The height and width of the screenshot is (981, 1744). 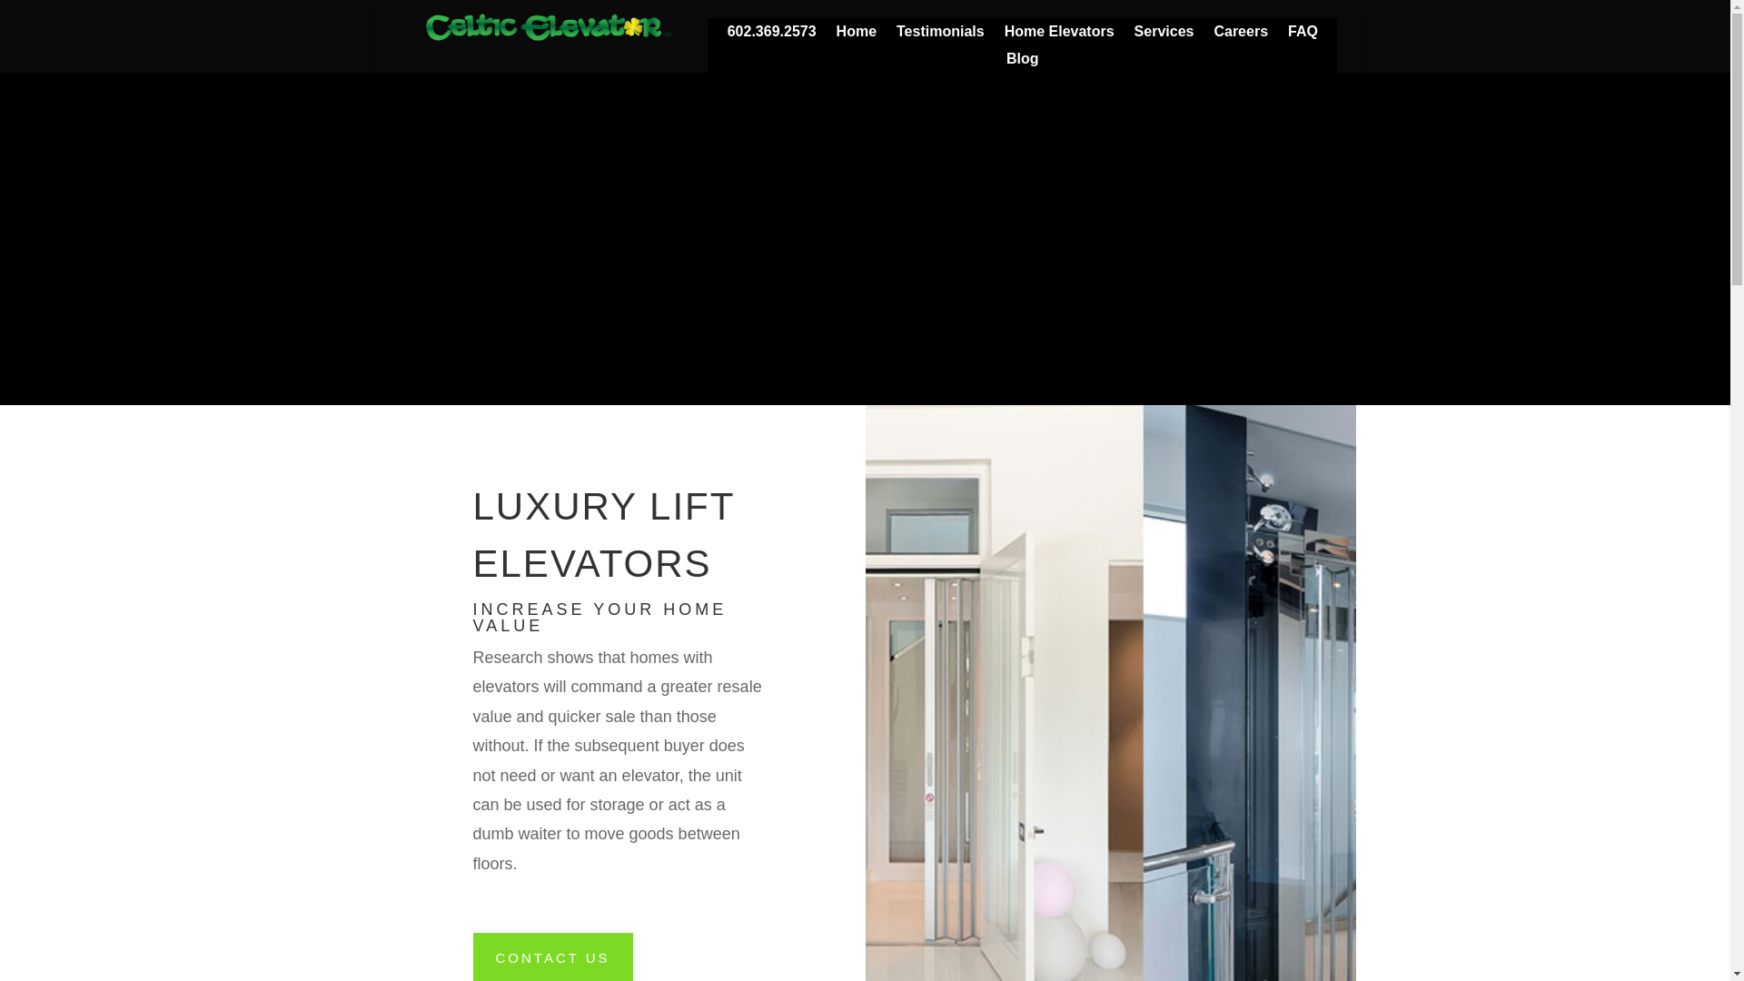 I want to click on Careers, so click(x=1241, y=35).